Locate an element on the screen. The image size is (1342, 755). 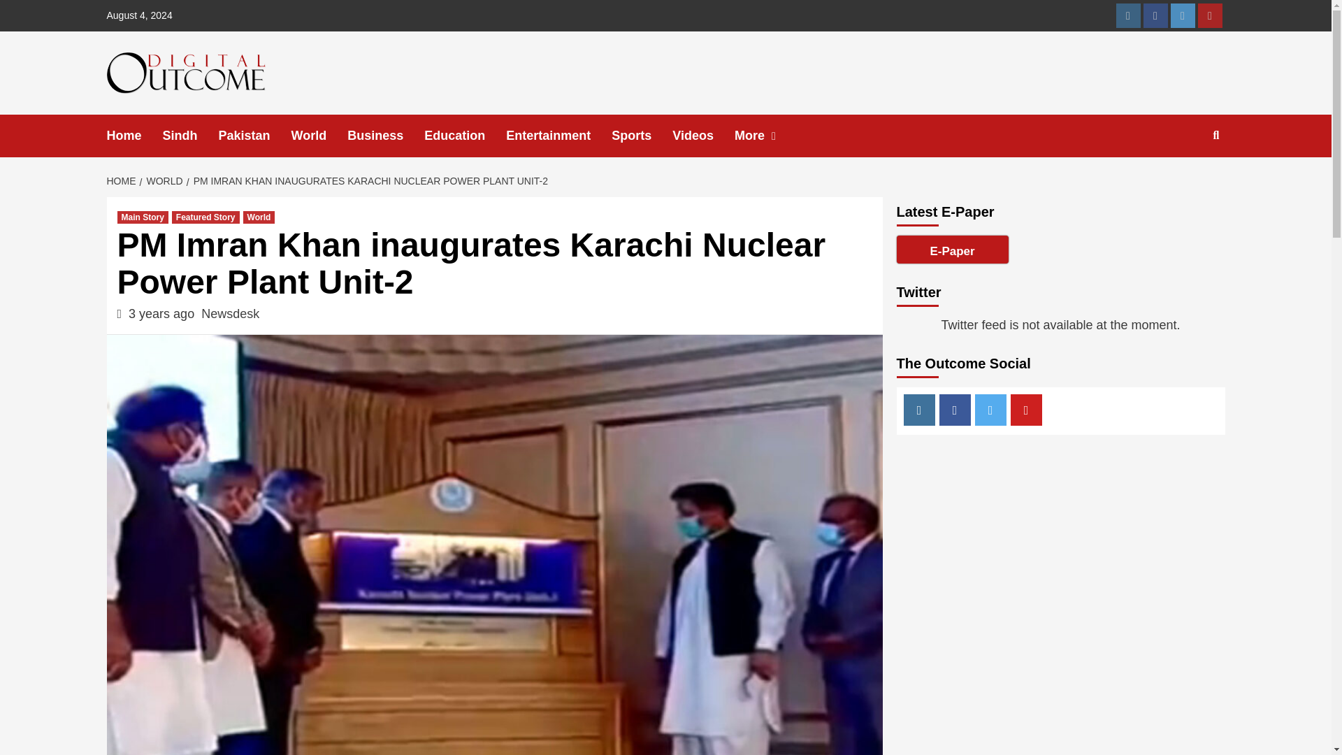
Main Story is located at coordinates (143, 217).